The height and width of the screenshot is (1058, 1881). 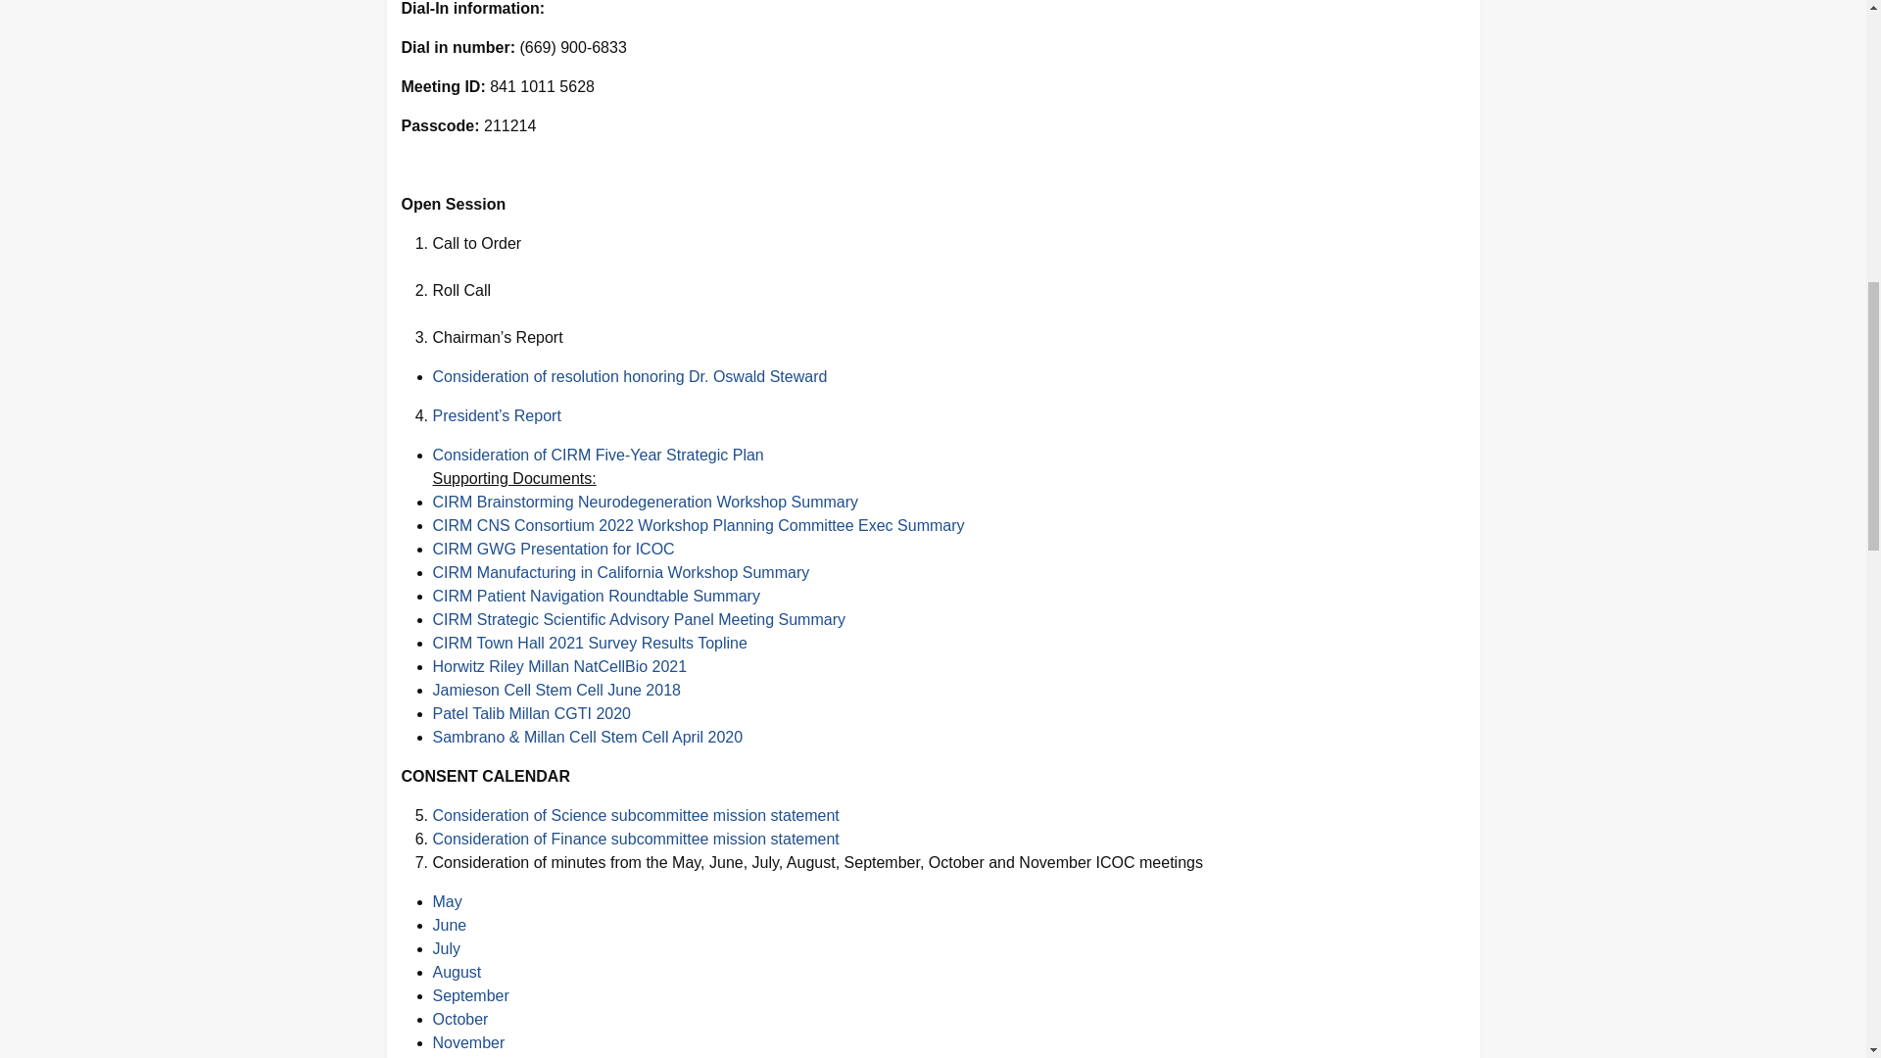 What do you see at coordinates (447, 948) in the screenshot?
I see `July` at bounding box center [447, 948].